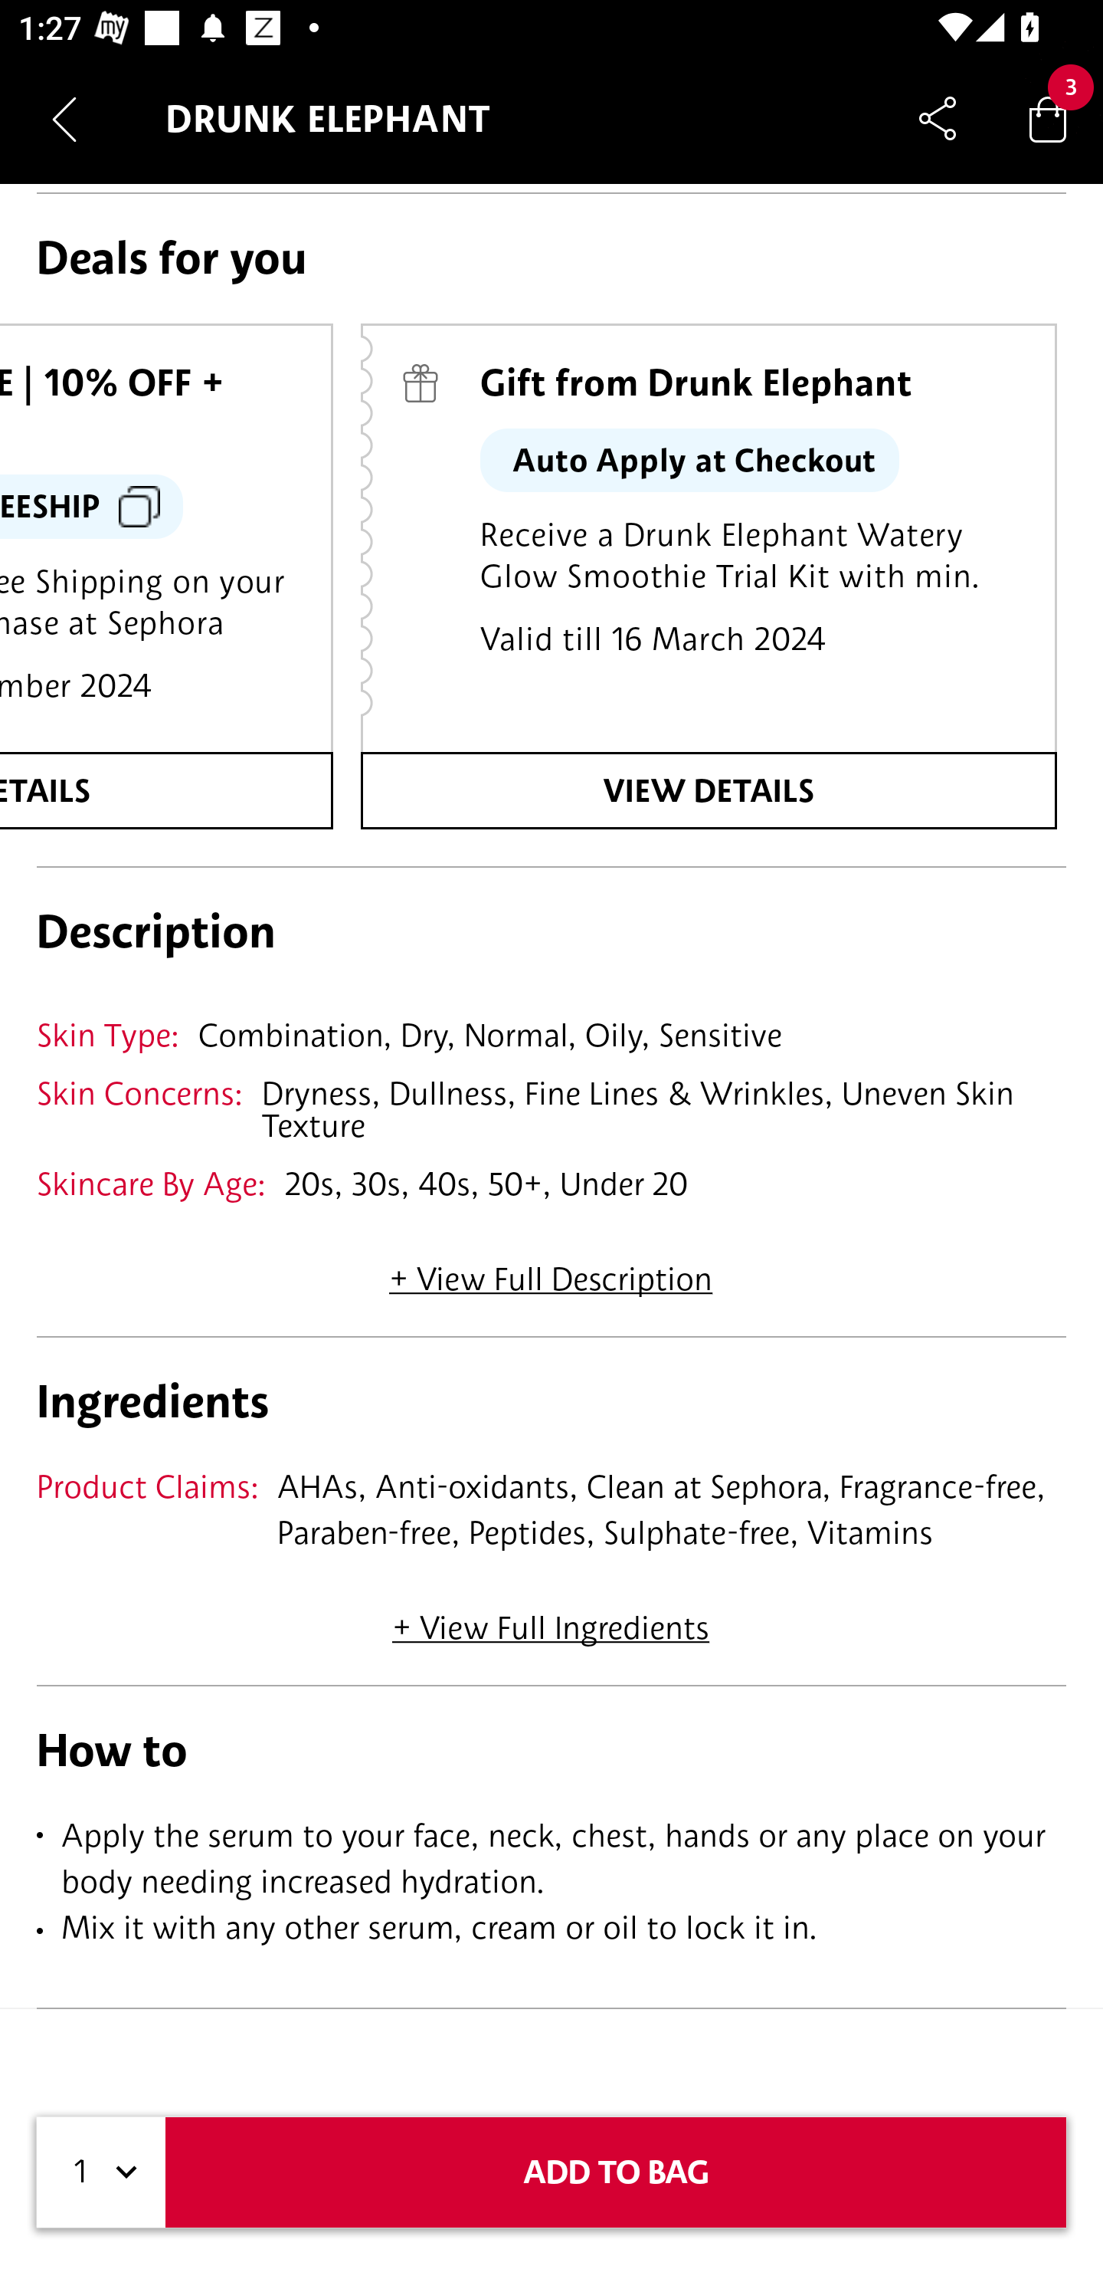  What do you see at coordinates (101, 2172) in the screenshot?
I see `1` at bounding box center [101, 2172].